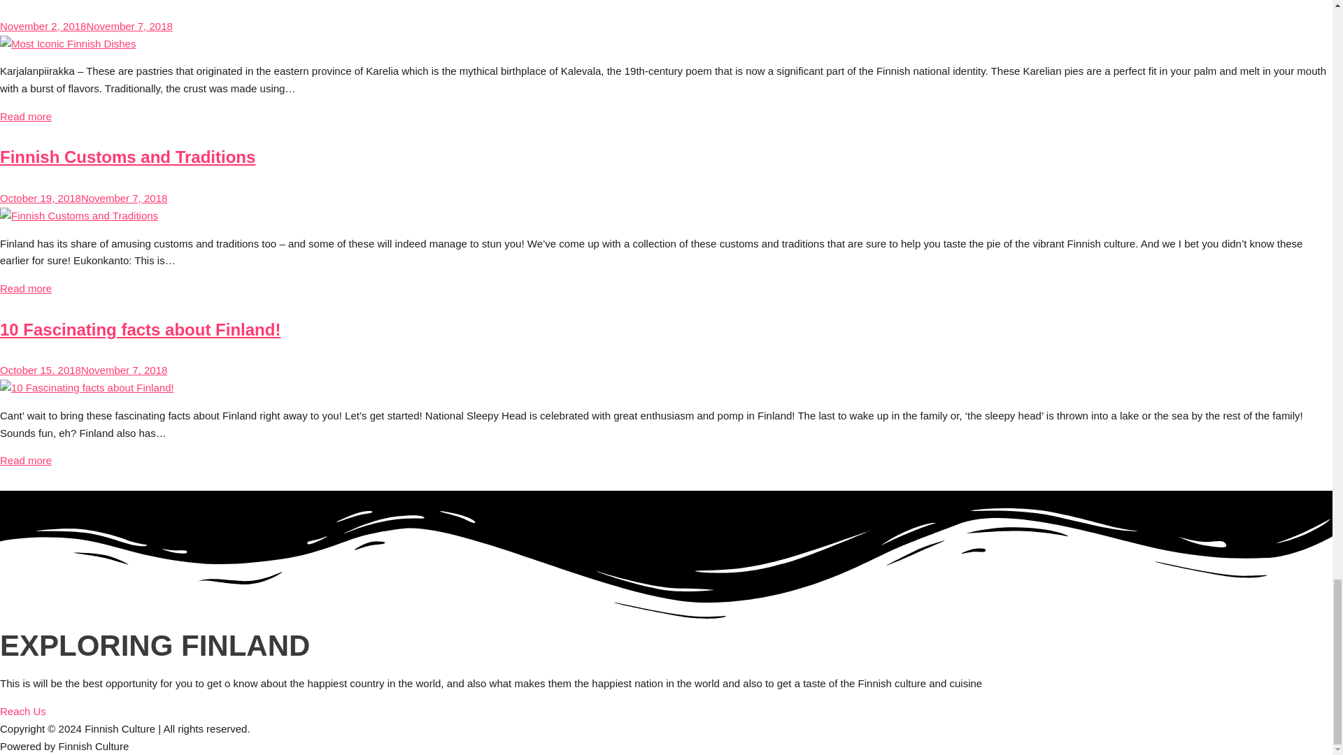 The width and height of the screenshot is (1343, 755). Describe the element at coordinates (87, 27) in the screenshot. I see `8:29 am` at that location.